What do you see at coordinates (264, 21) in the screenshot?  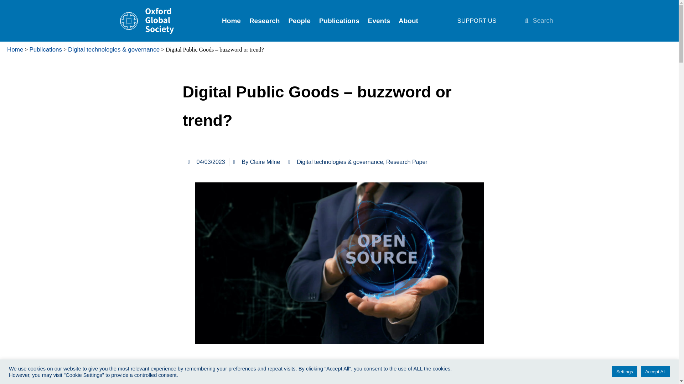 I see `Research` at bounding box center [264, 21].